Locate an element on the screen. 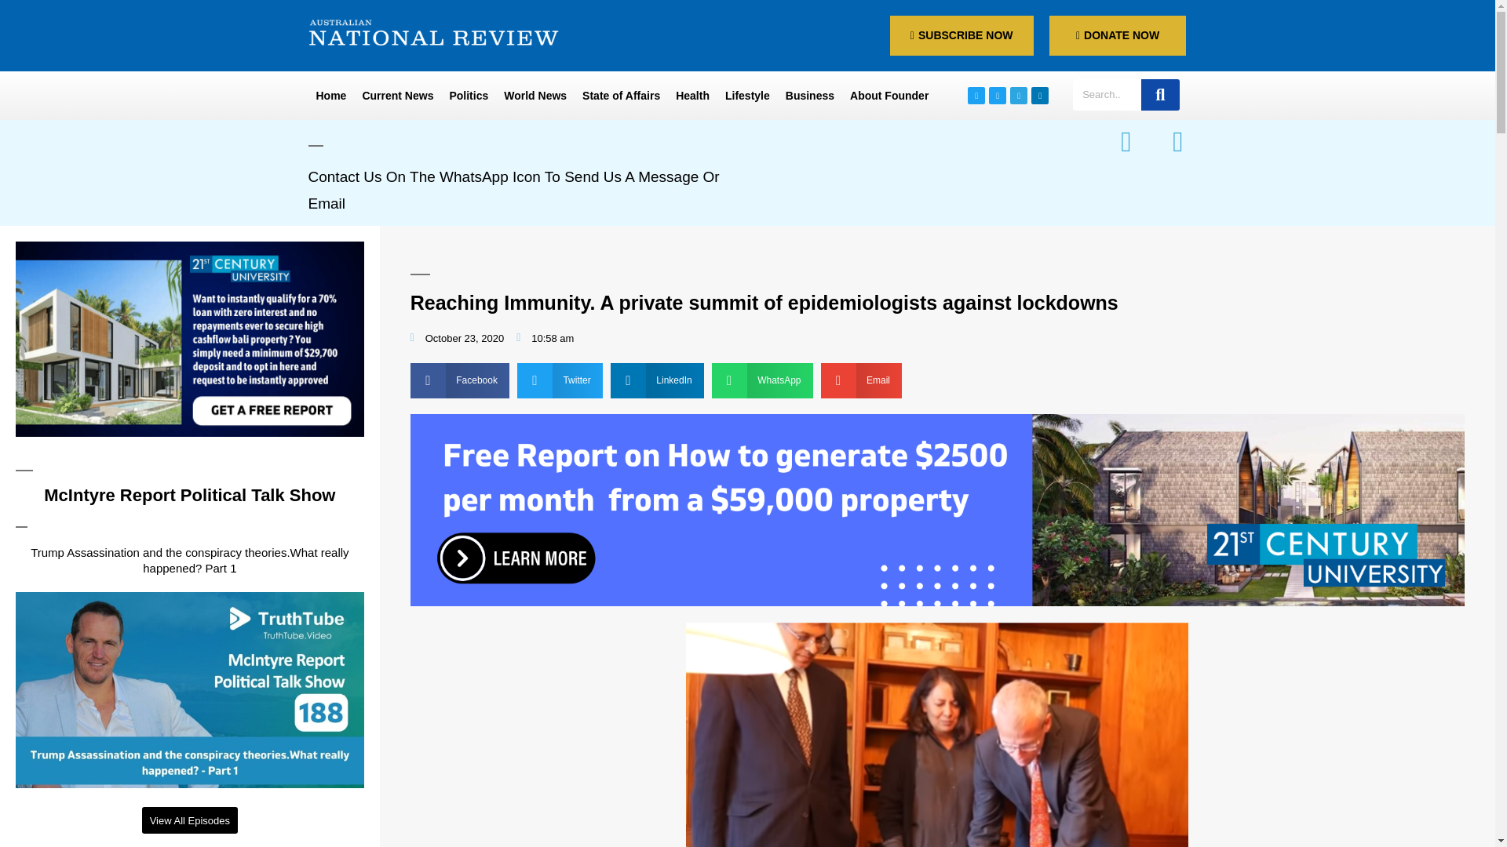 This screenshot has height=847, width=1507. World News is located at coordinates (535, 96).